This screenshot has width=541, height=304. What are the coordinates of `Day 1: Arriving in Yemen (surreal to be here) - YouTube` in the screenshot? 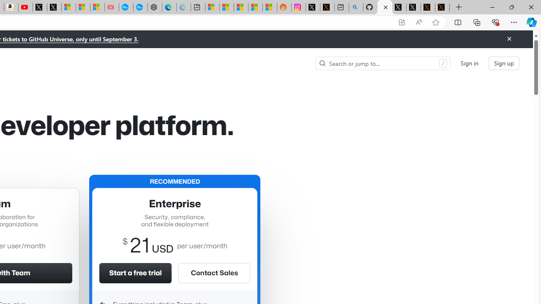 It's located at (25, 8).